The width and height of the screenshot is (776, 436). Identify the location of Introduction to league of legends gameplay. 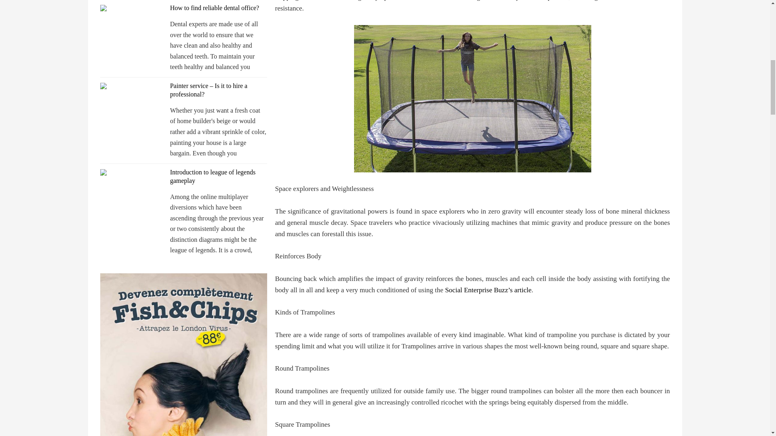
(213, 176).